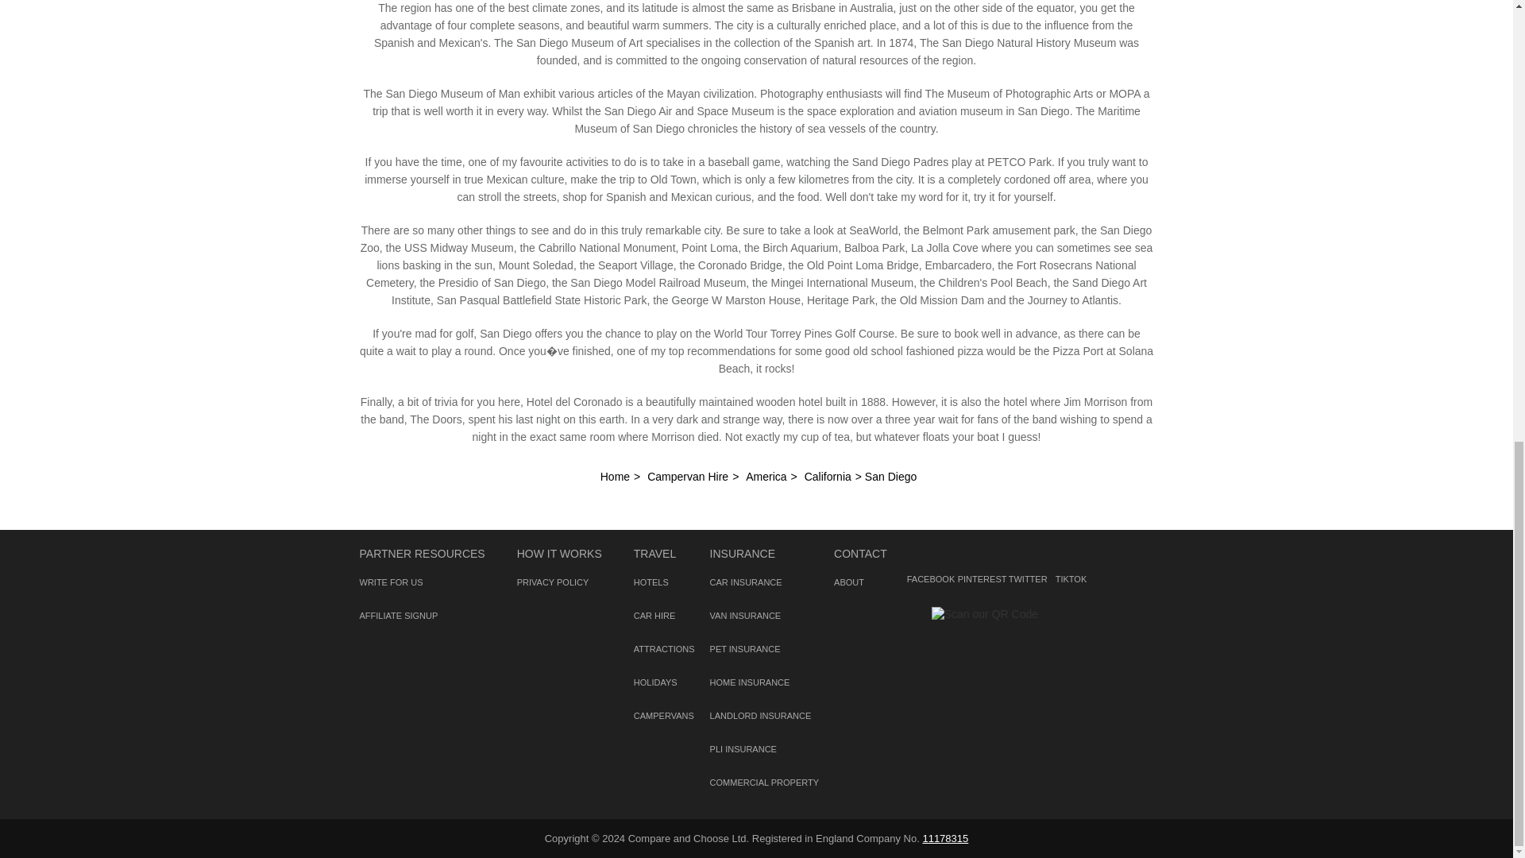  Describe the element at coordinates (945, 837) in the screenshot. I see `11178315` at that location.